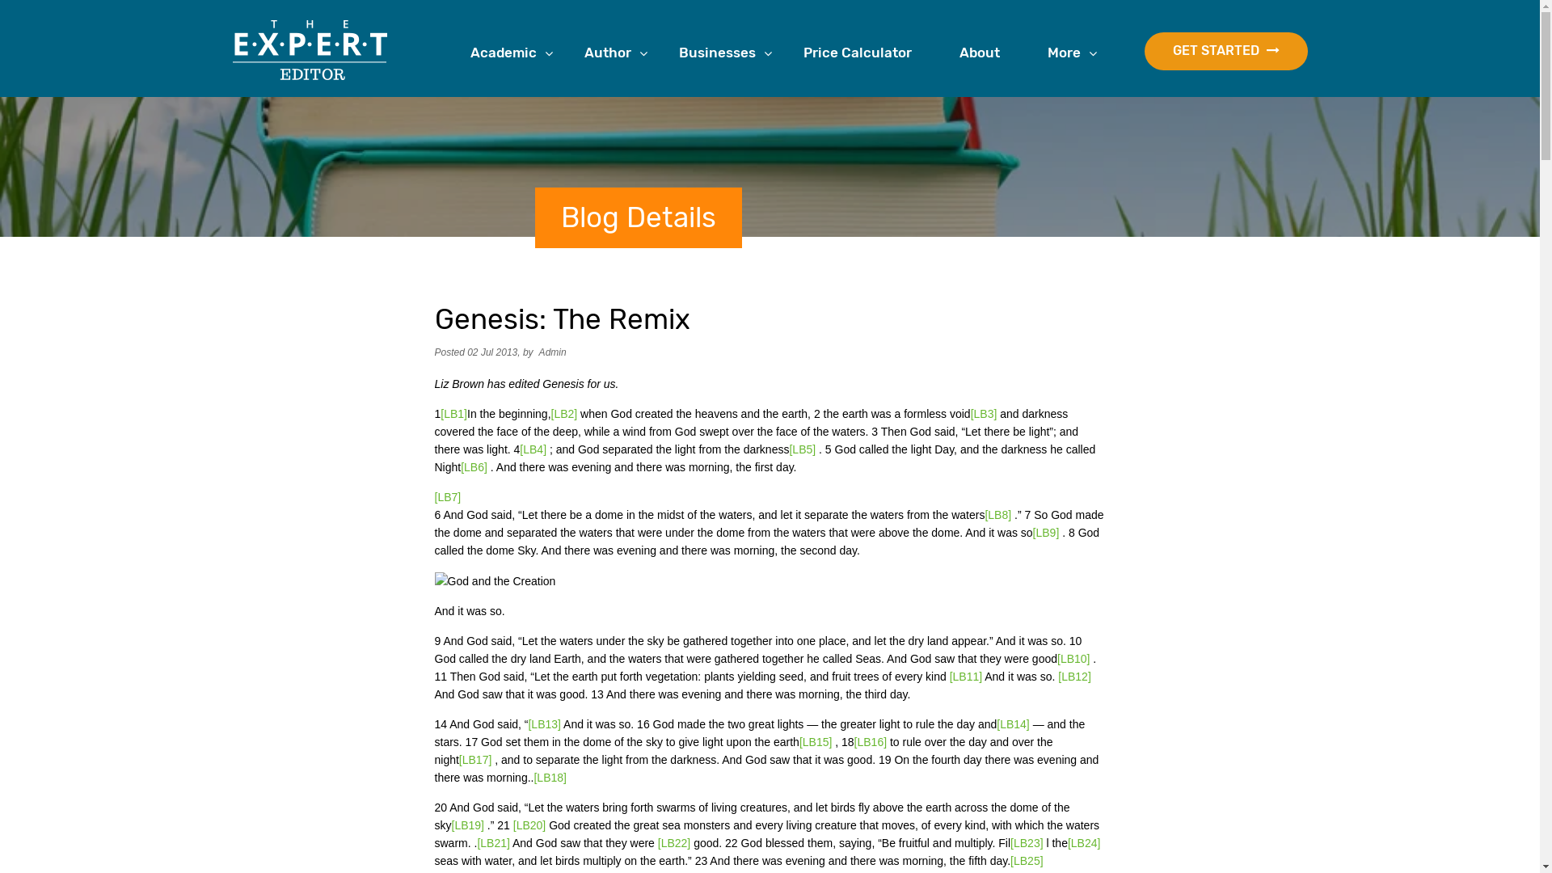 Image resolution: width=1552 pixels, height=873 pixels. I want to click on [LB23], so click(1027, 843).